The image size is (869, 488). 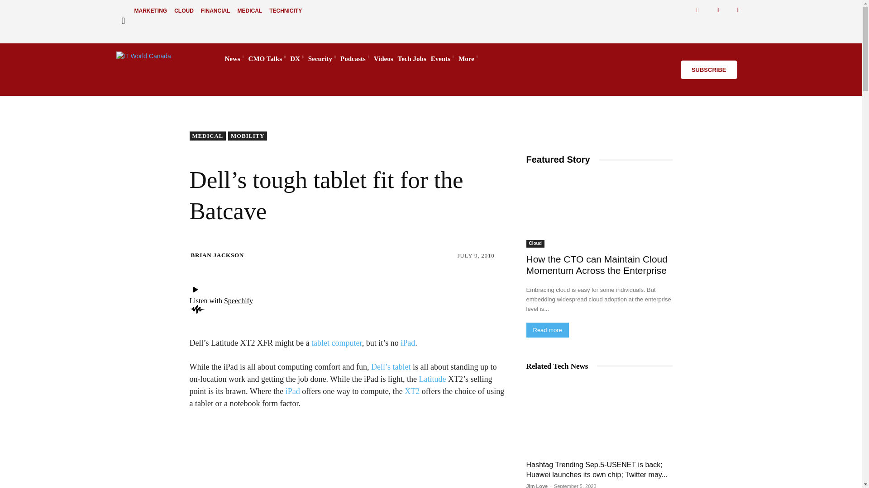 What do you see at coordinates (286, 11) in the screenshot?
I see `TECHNICITY` at bounding box center [286, 11].